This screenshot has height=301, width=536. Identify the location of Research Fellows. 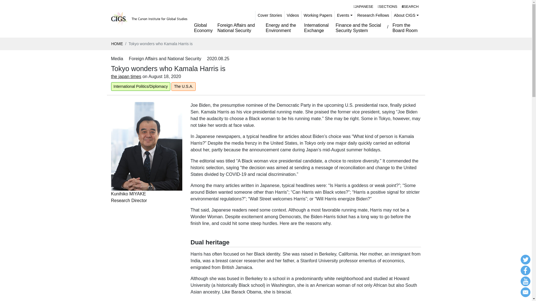
(344, 15).